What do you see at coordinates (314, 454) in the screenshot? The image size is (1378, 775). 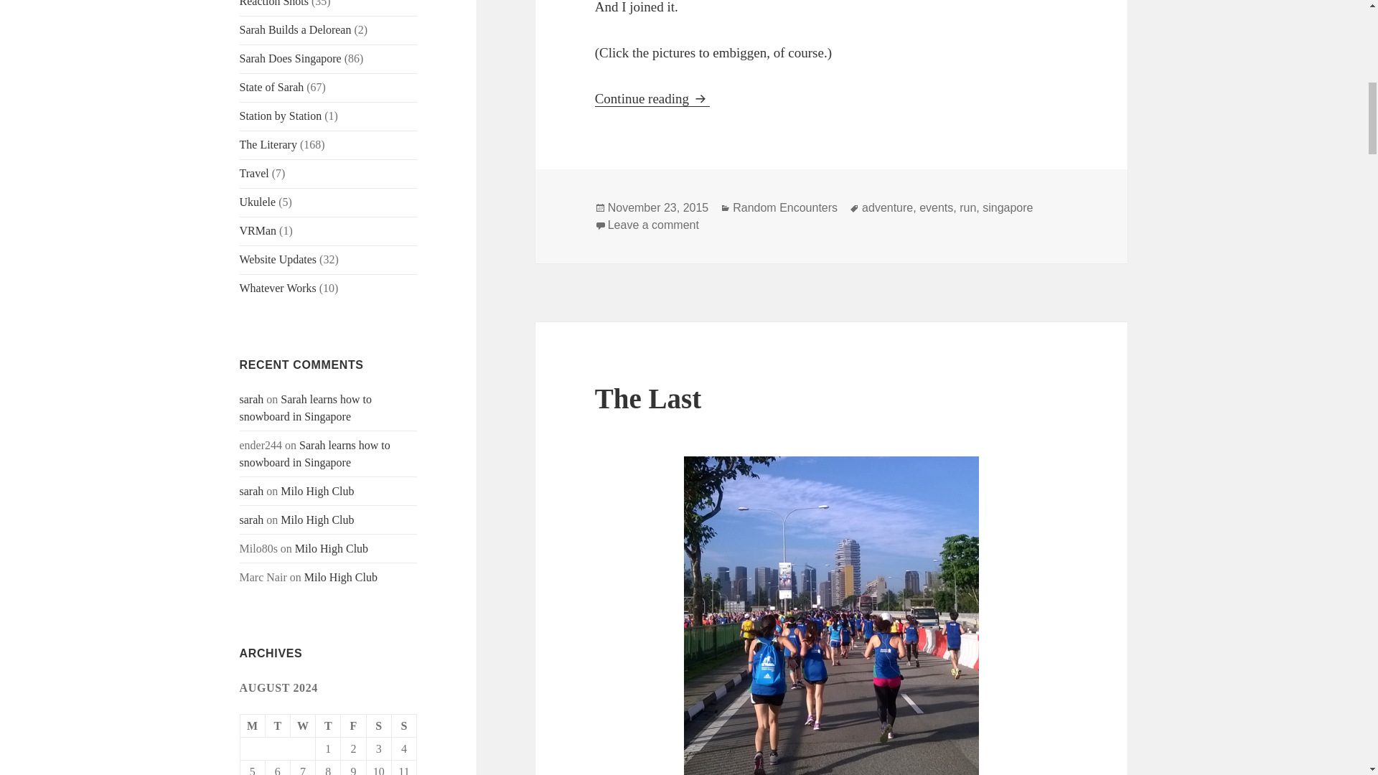 I see `Sarah learns how to snowboard in Singapore` at bounding box center [314, 454].